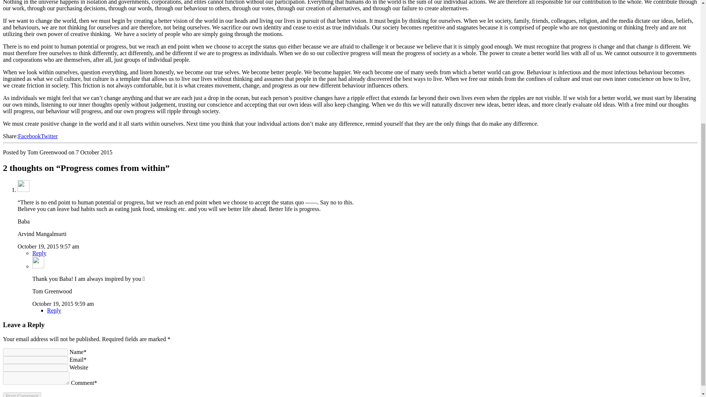  I want to click on This field is required!, so click(35, 352).